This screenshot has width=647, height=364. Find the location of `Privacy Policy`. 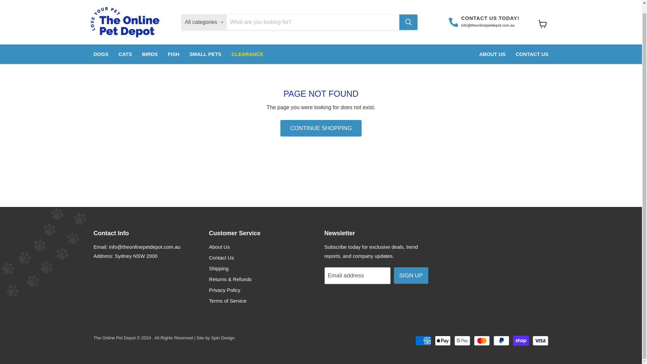

Privacy Policy is located at coordinates (224, 290).